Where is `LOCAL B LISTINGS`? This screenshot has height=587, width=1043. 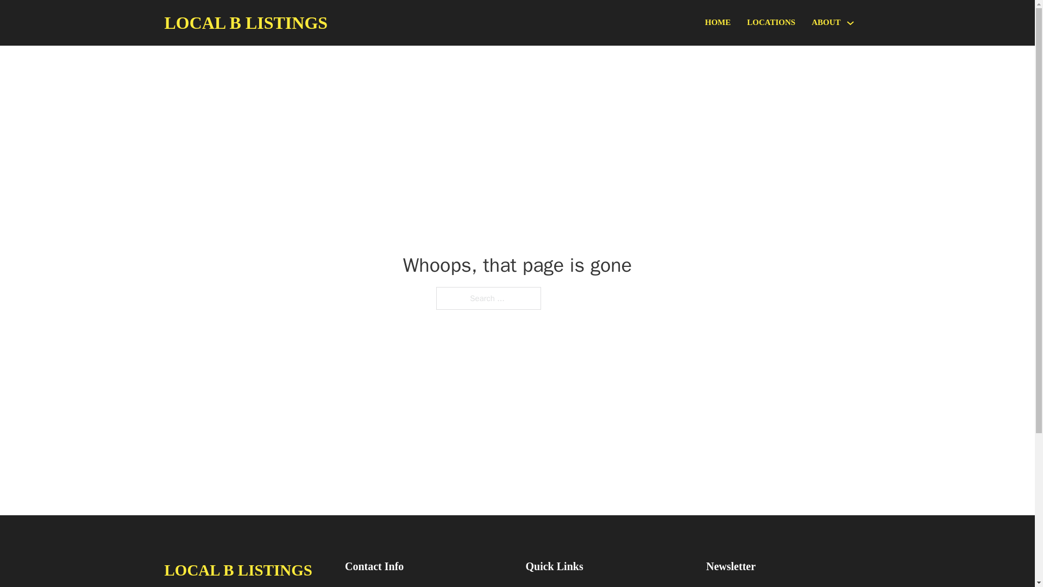 LOCAL B LISTINGS is located at coordinates (238, 570).